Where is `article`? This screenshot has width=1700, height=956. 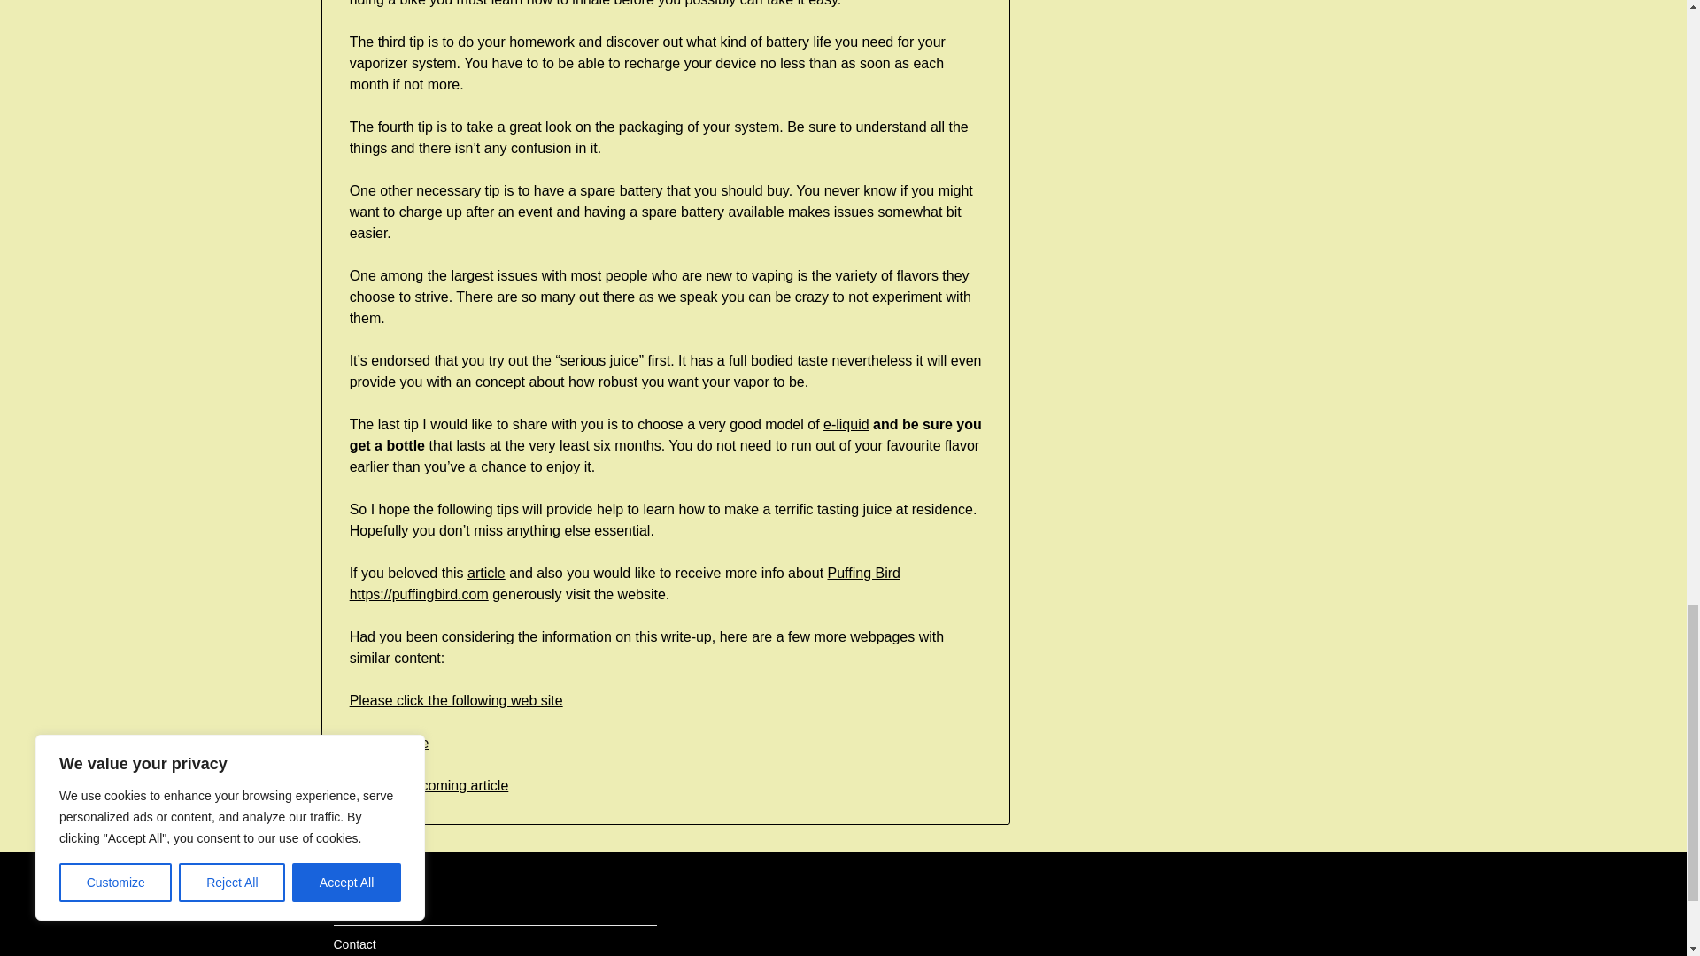
article is located at coordinates (486, 573).